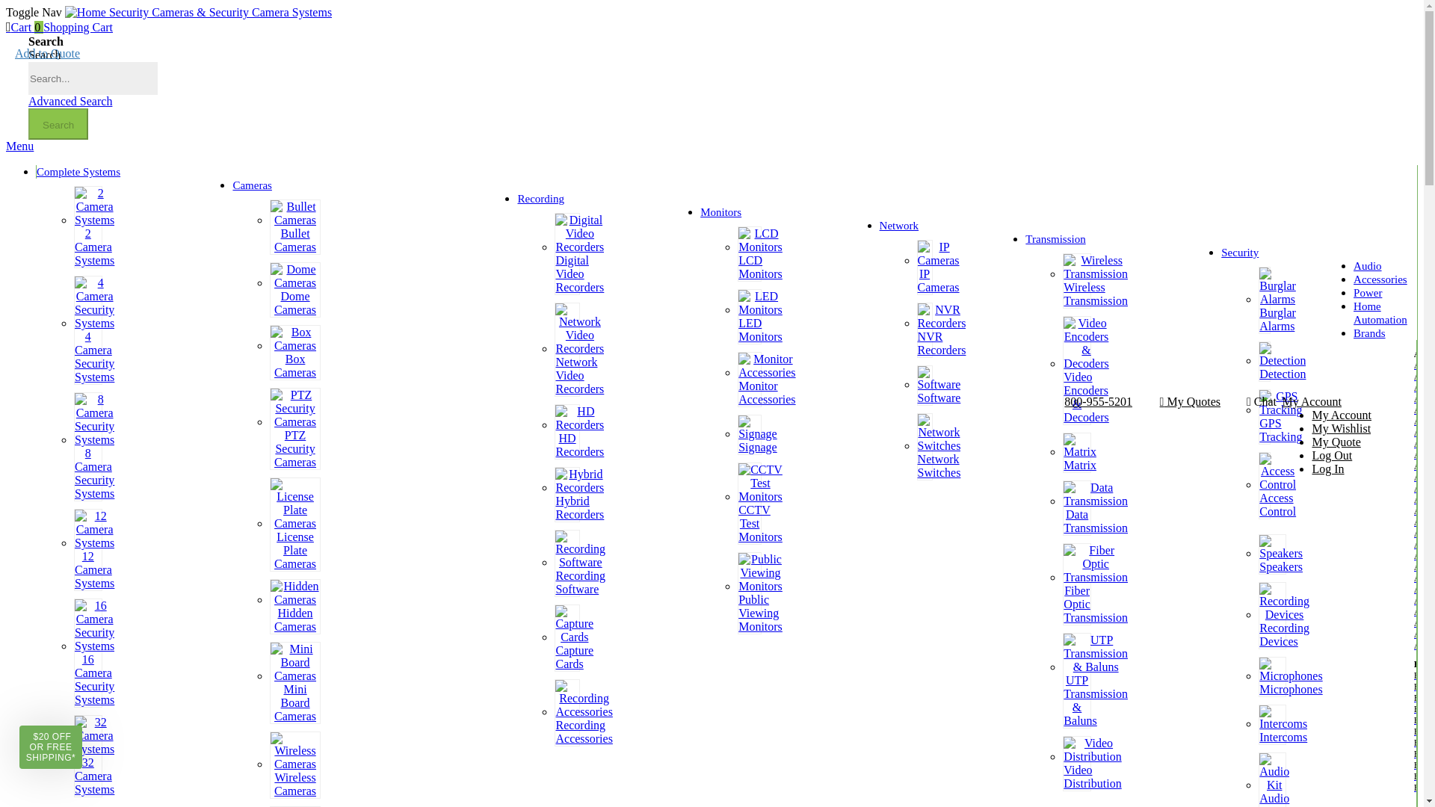  Describe the element at coordinates (1327, 469) in the screenshot. I see `Log In` at that location.